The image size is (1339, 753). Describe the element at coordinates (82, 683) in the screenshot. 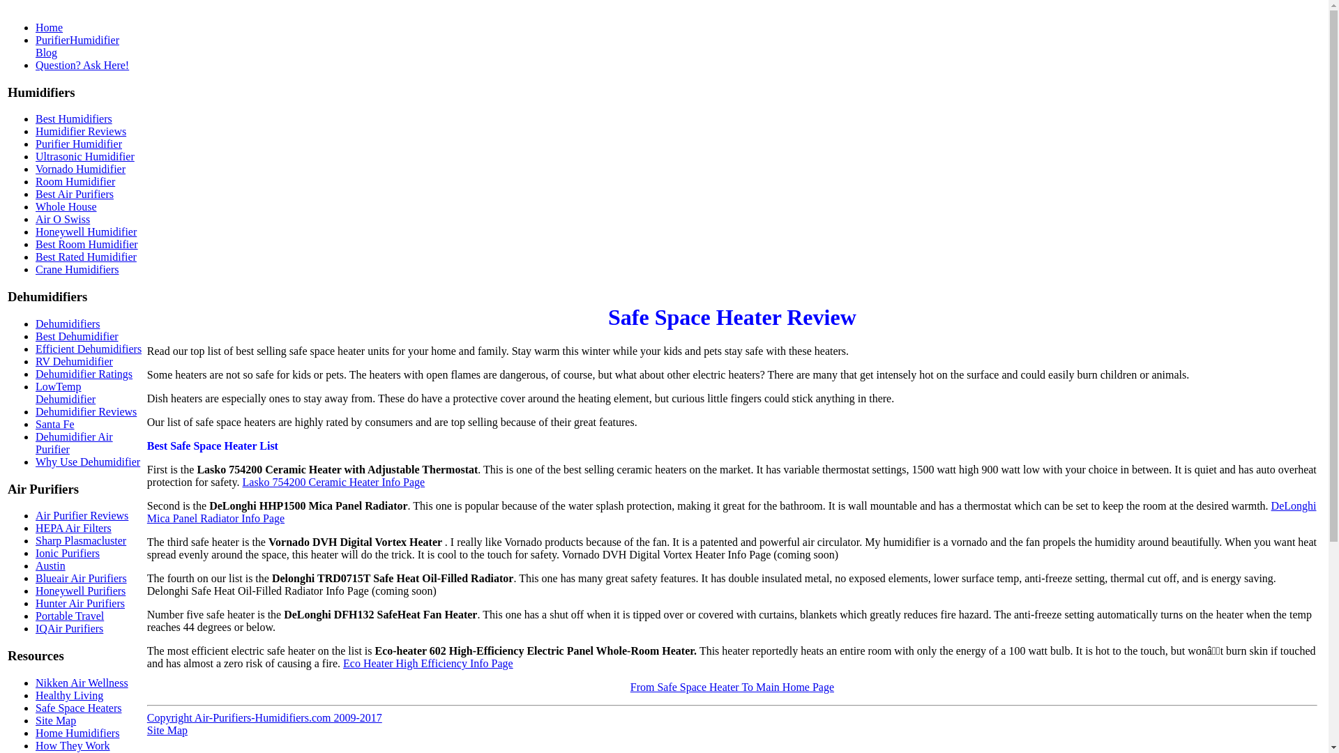

I see `Nikken Air Wellness` at that location.